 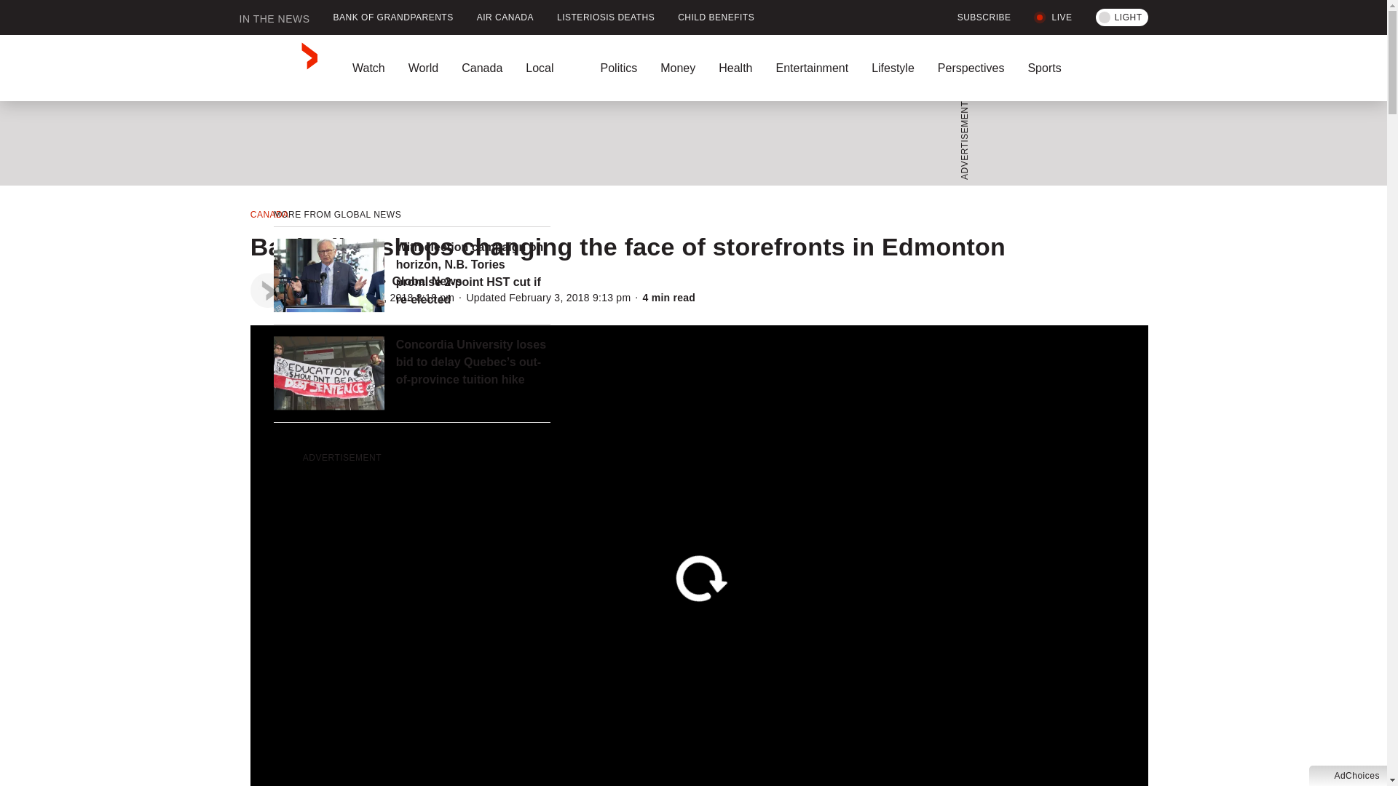 What do you see at coordinates (393, 17) in the screenshot?
I see `BANK OF GRANDPARENTS` at bounding box center [393, 17].